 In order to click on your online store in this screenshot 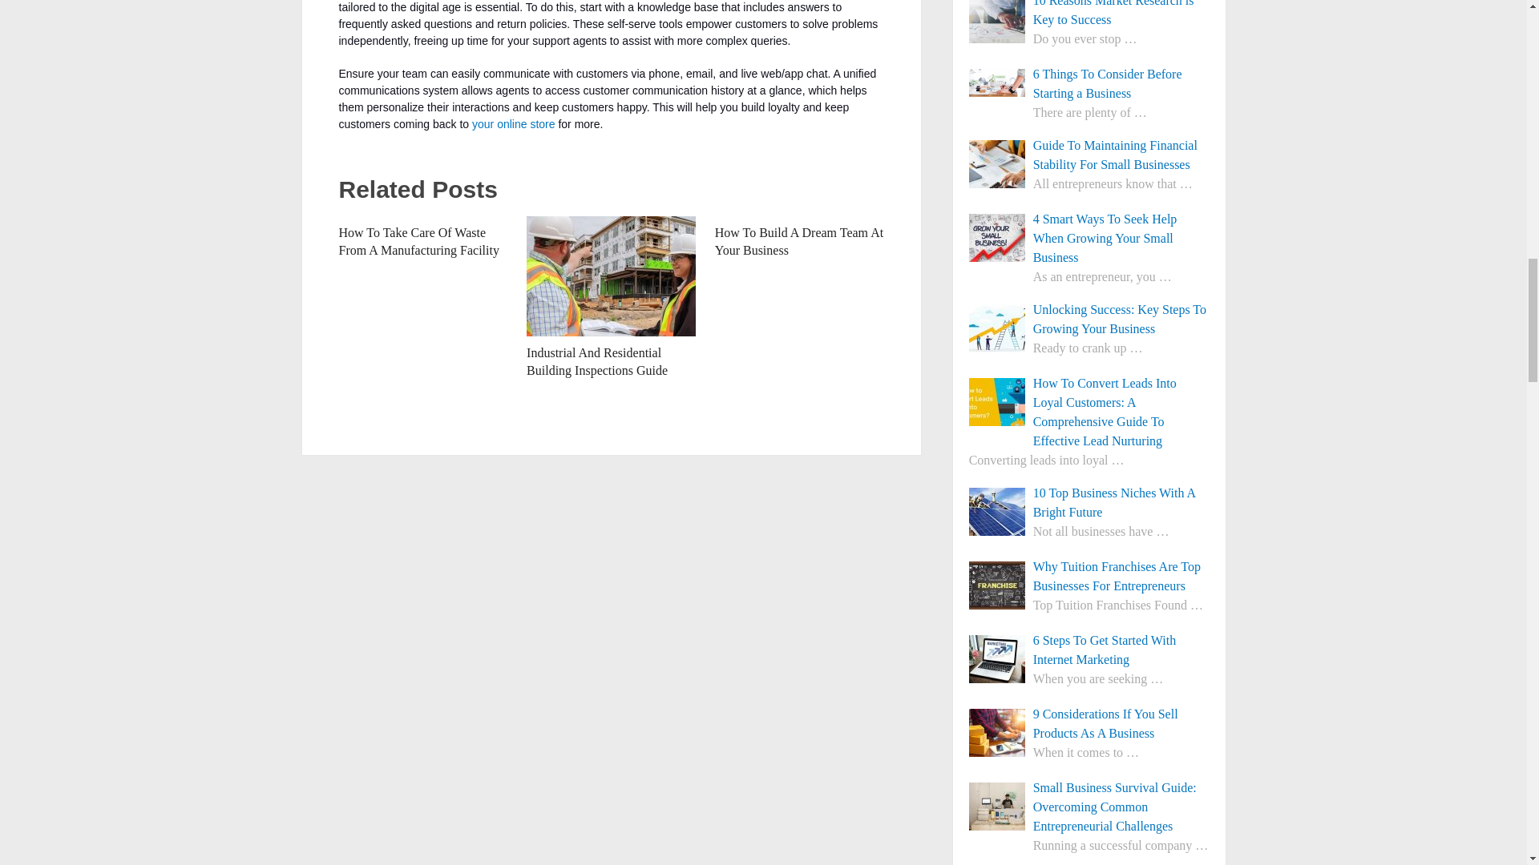, I will do `click(514, 123)`.